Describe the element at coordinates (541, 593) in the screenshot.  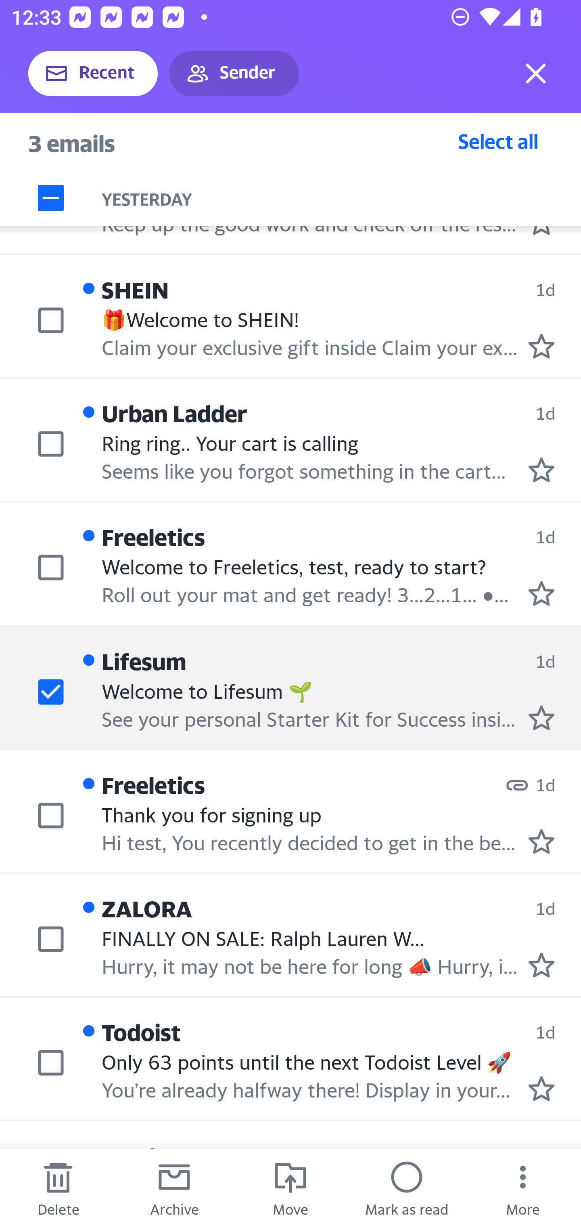
I see `Mark as starred.` at that location.